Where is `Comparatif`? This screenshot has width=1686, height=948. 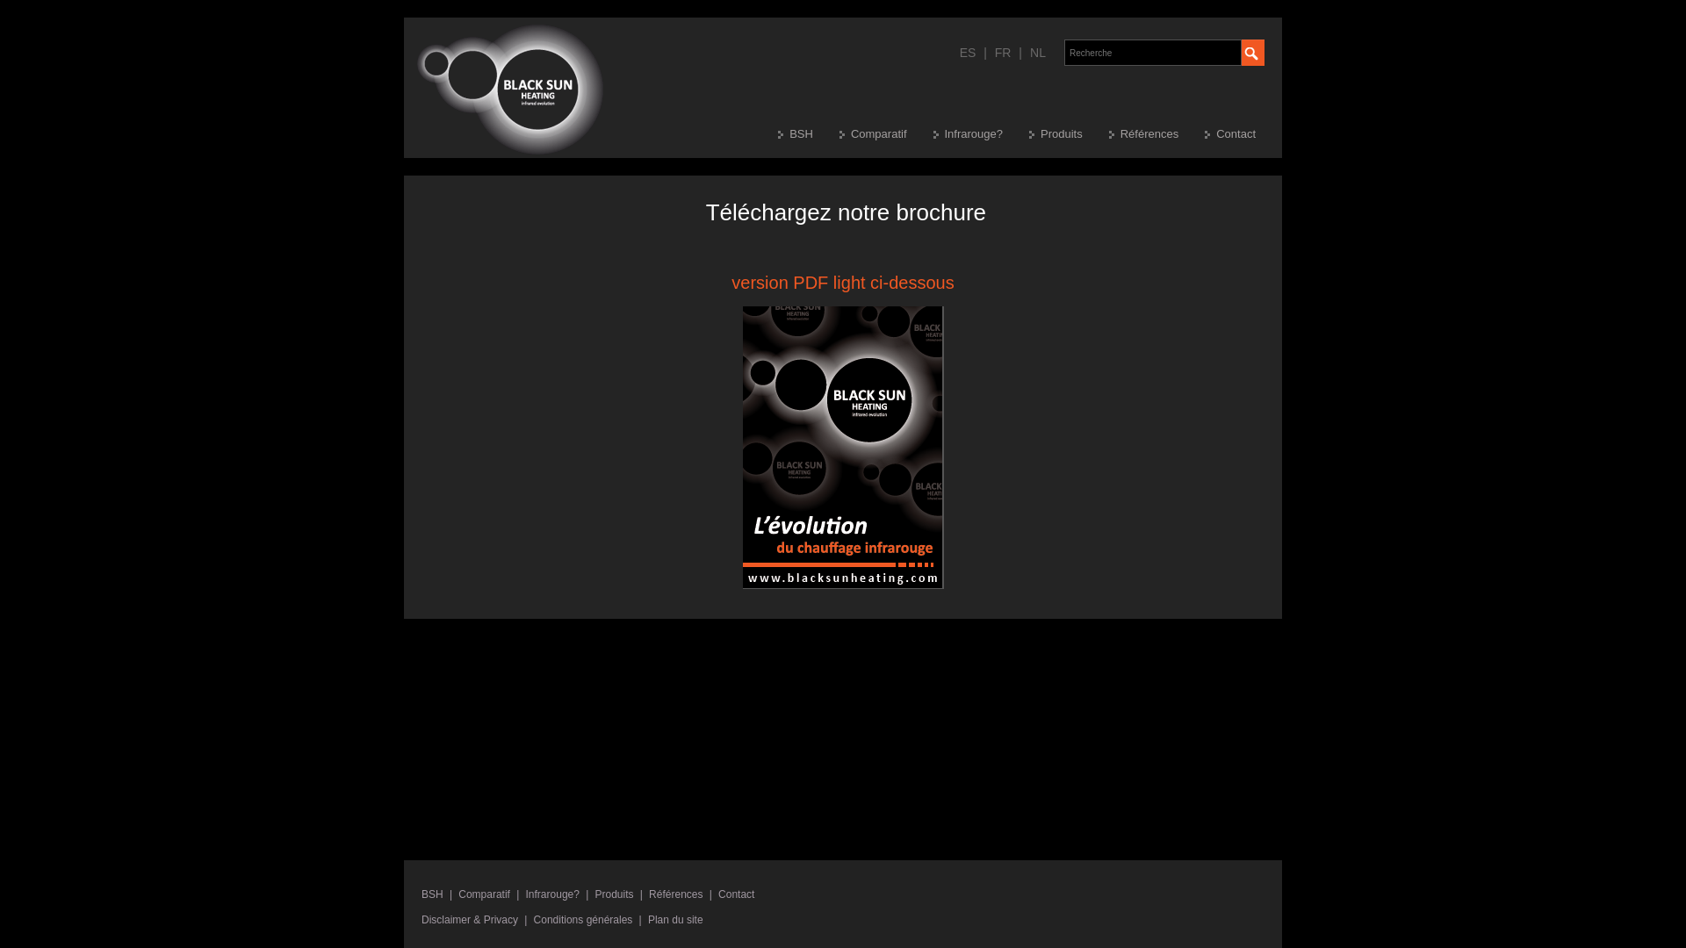
Comparatif is located at coordinates (485, 894).